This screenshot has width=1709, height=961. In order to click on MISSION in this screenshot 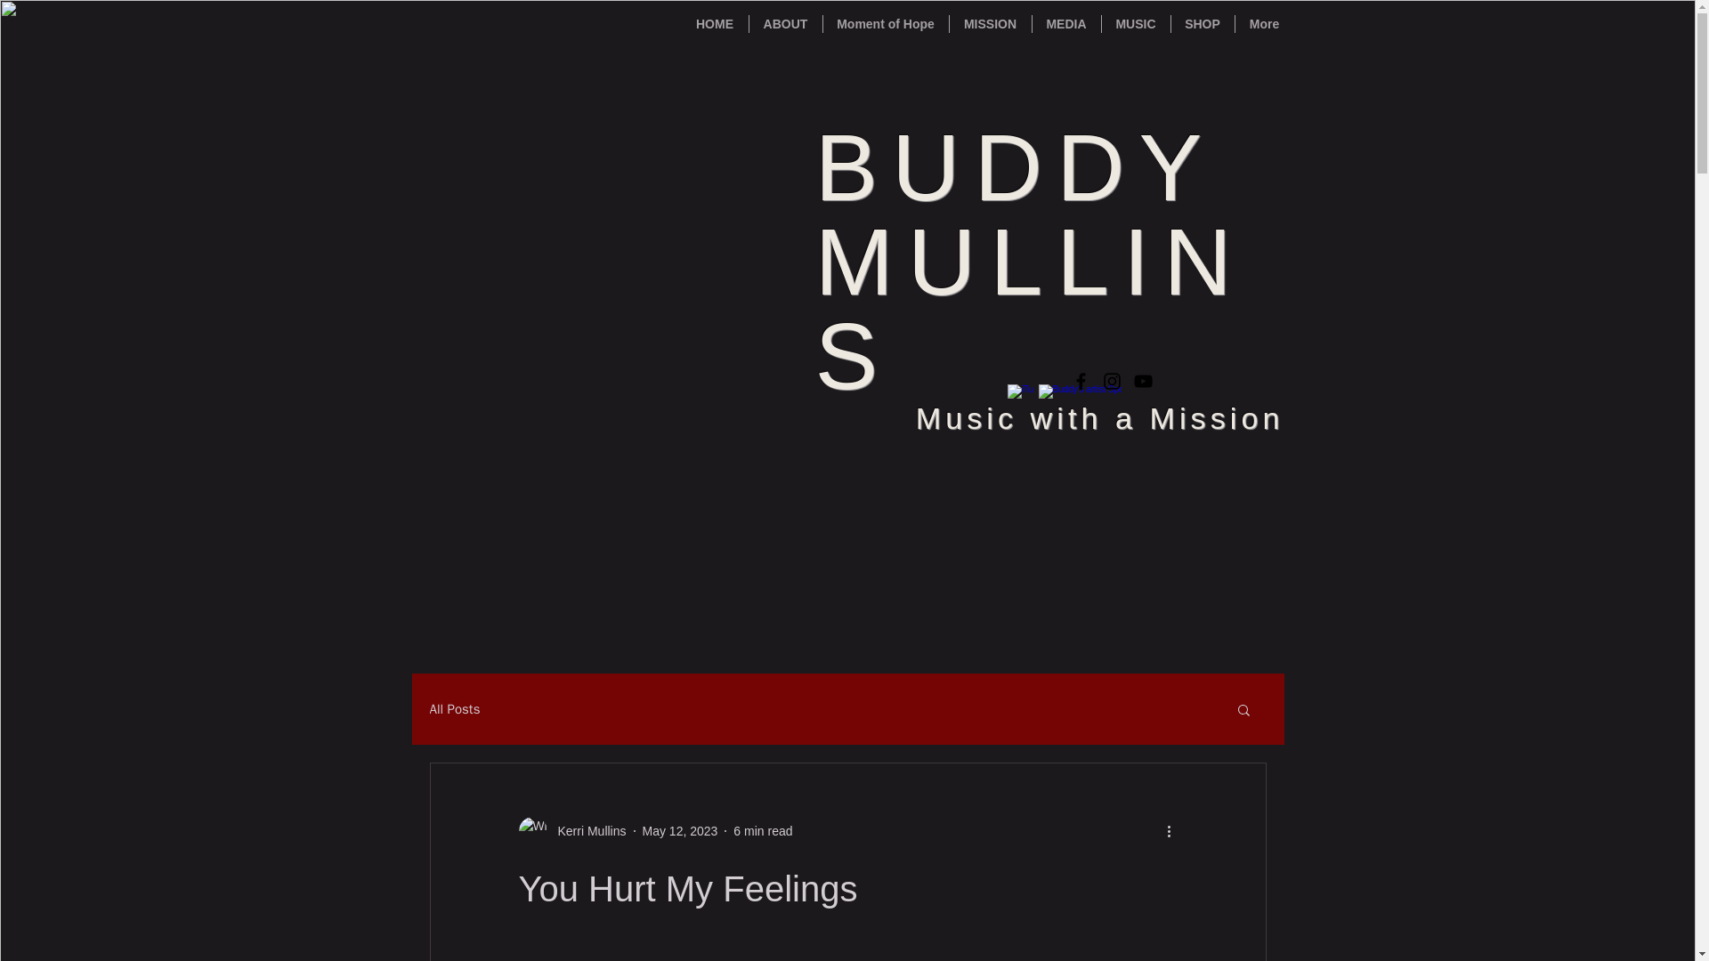, I will do `click(989, 23)`.